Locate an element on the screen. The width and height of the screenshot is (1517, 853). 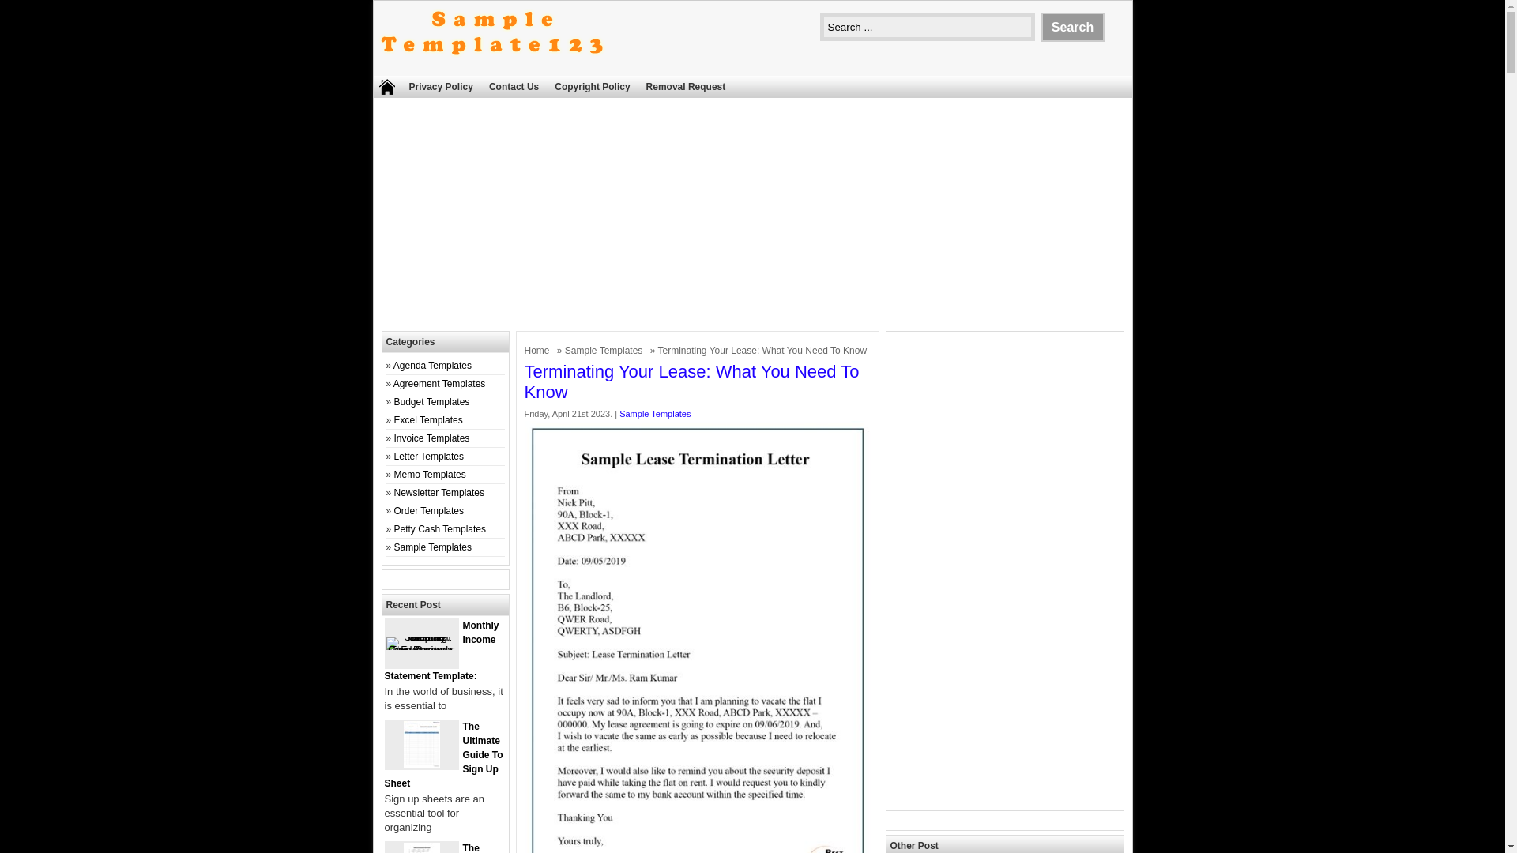
Home is located at coordinates (539, 351).